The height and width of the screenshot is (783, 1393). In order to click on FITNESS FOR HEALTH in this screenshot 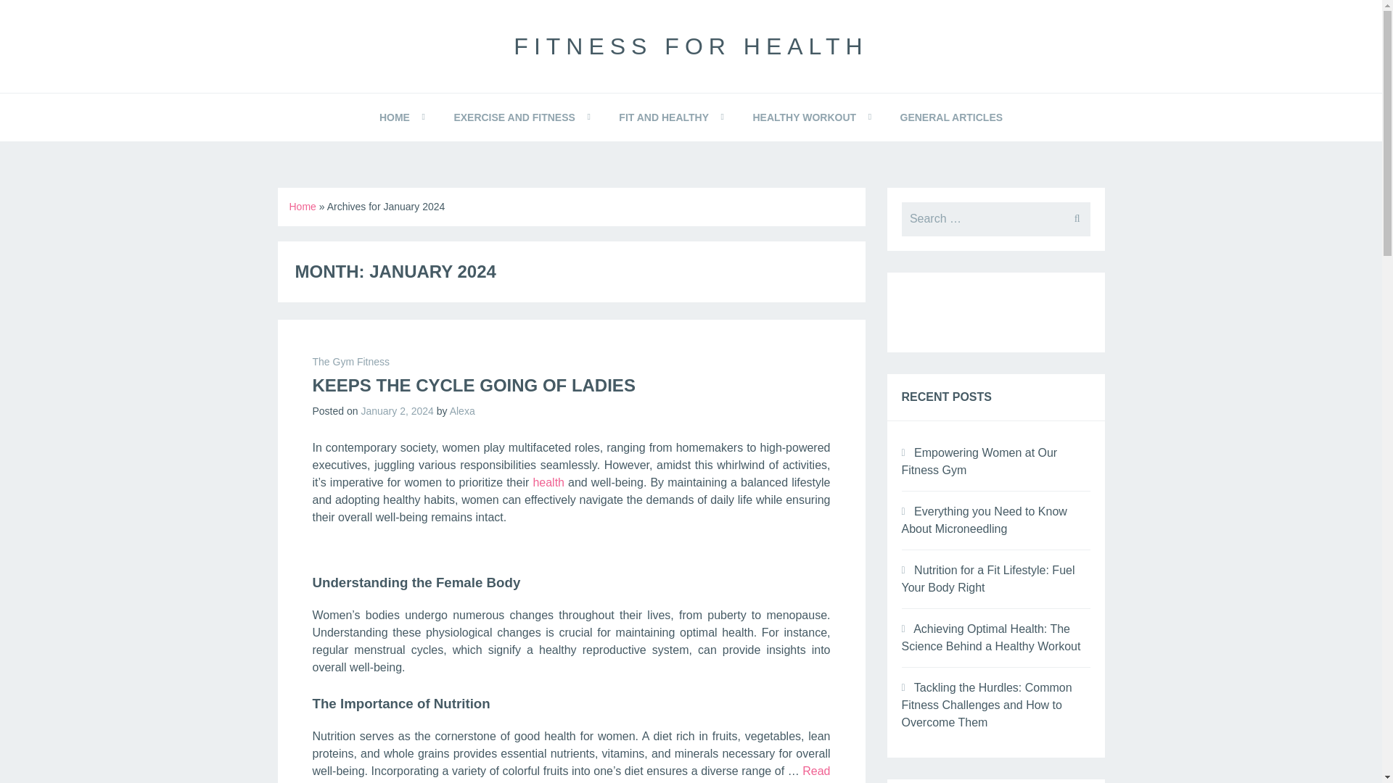, I will do `click(691, 46)`.